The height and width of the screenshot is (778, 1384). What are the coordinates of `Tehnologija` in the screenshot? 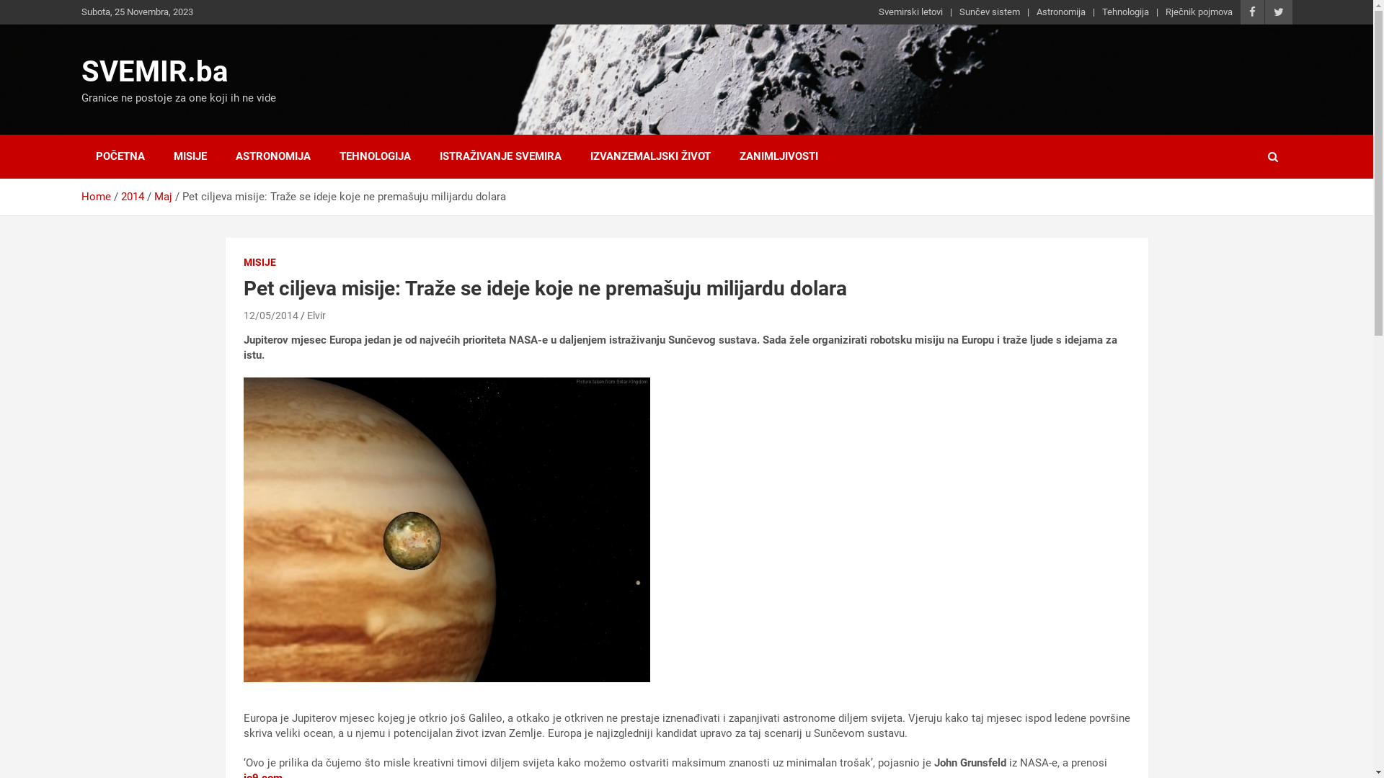 It's located at (1124, 12).